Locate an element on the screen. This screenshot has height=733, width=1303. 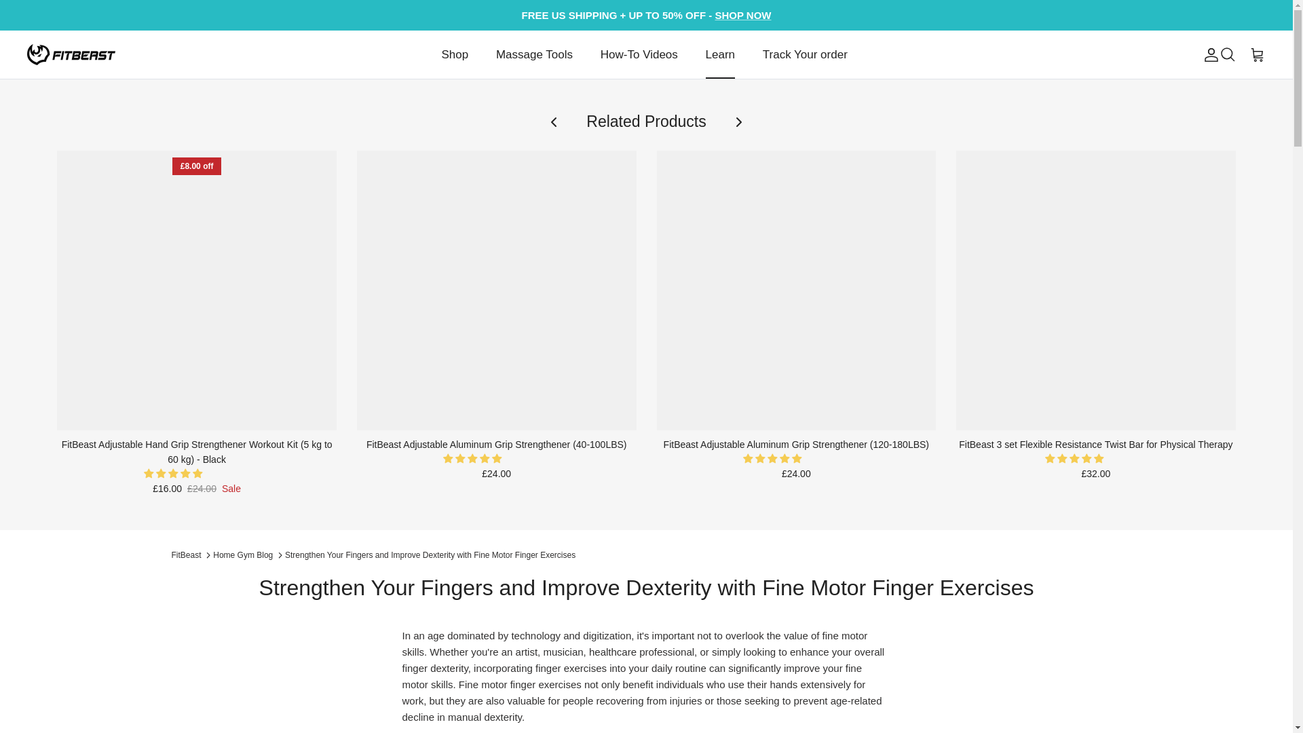
SHOP NOW is located at coordinates (742, 15).